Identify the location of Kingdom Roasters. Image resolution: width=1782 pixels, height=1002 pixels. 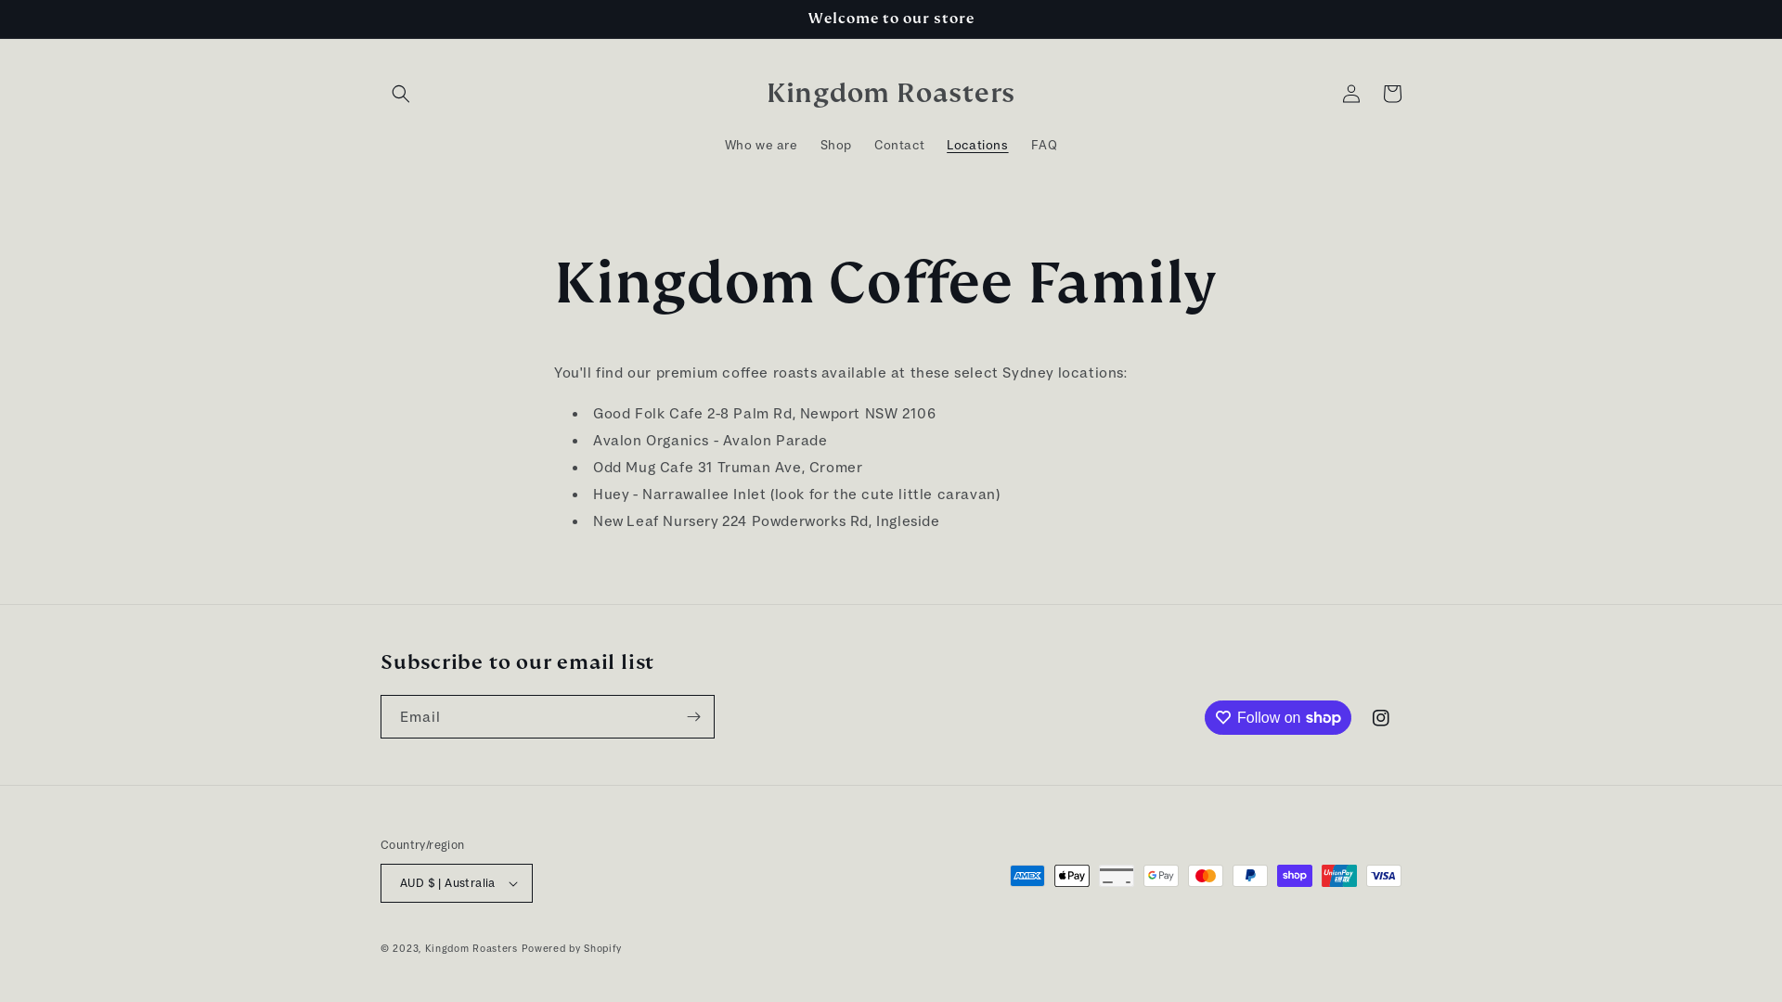
(471, 948).